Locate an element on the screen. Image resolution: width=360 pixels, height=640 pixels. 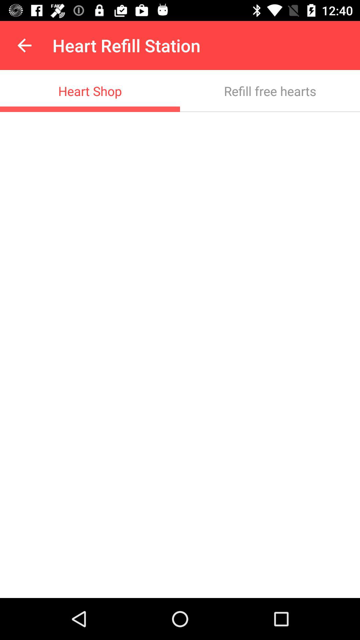
scroll until heart shop is located at coordinates (90, 91).